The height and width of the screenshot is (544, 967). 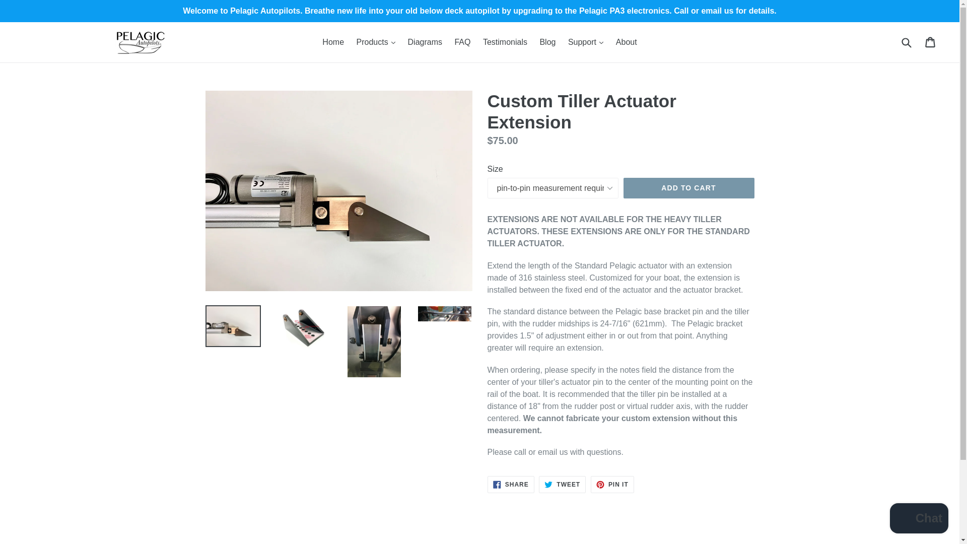 What do you see at coordinates (627, 42) in the screenshot?
I see `About` at bounding box center [627, 42].